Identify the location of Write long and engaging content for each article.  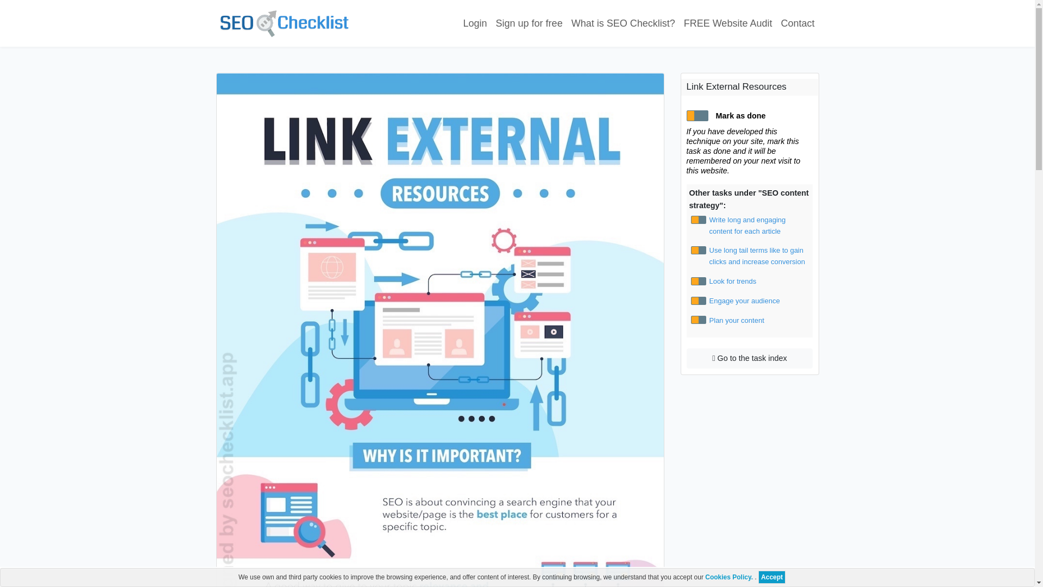
(759, 226).